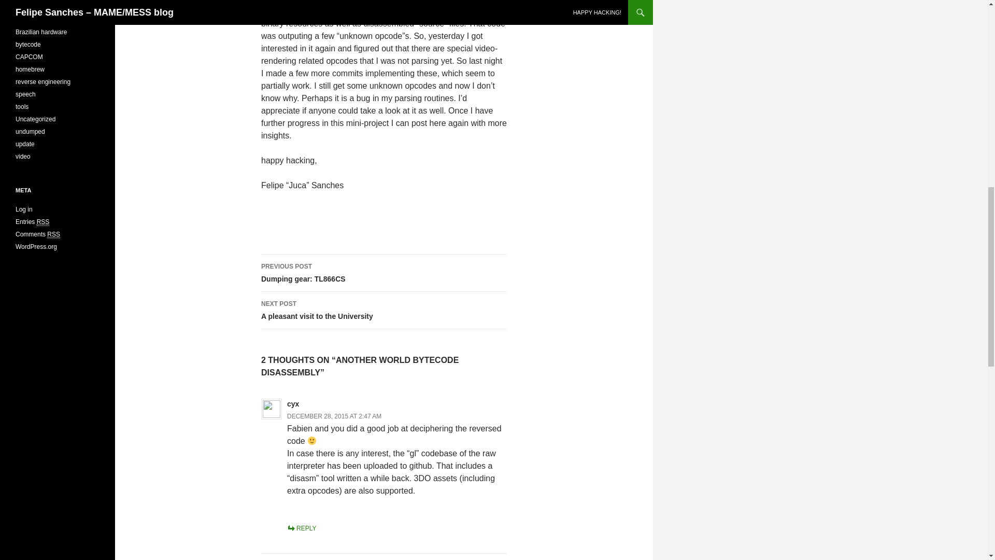 The image size is (995, 560). I want to click on Really Simple Syndication, so click(383, 273).